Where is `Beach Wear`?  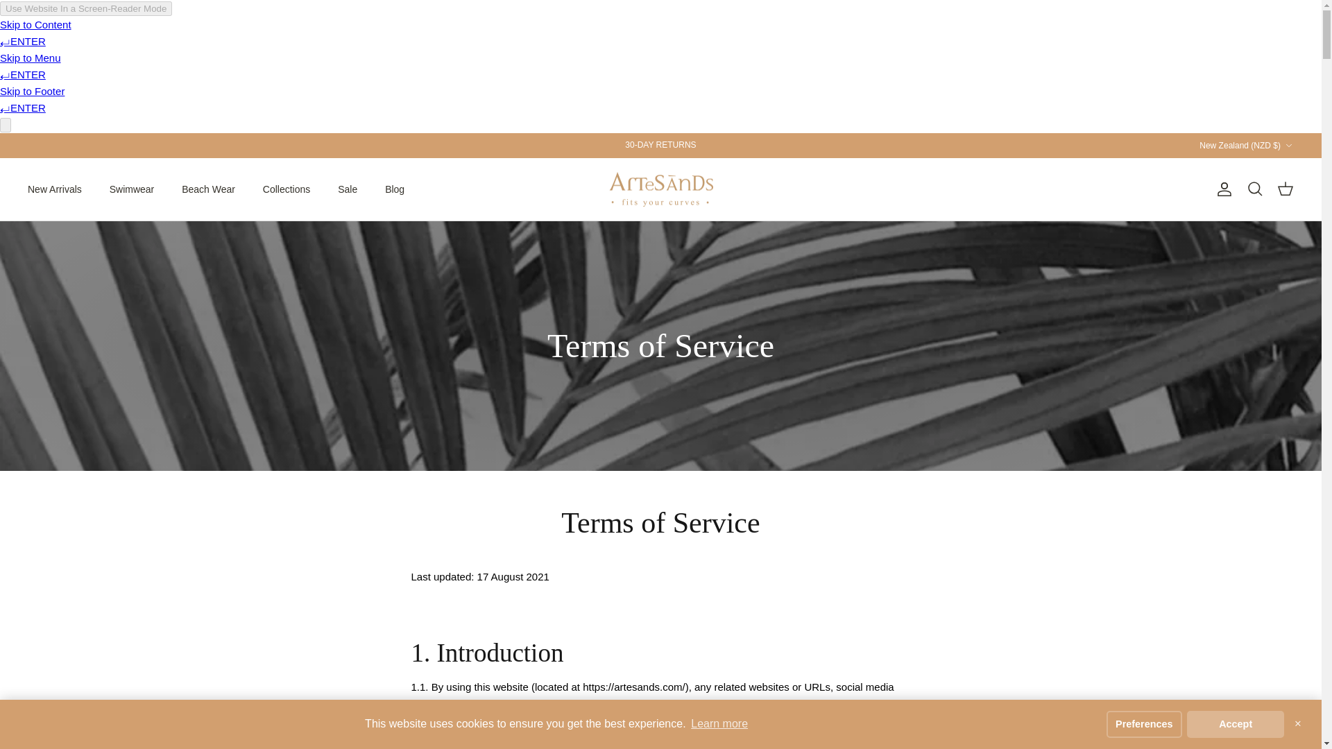
Beach Wear is located at coordinates (208, 189).